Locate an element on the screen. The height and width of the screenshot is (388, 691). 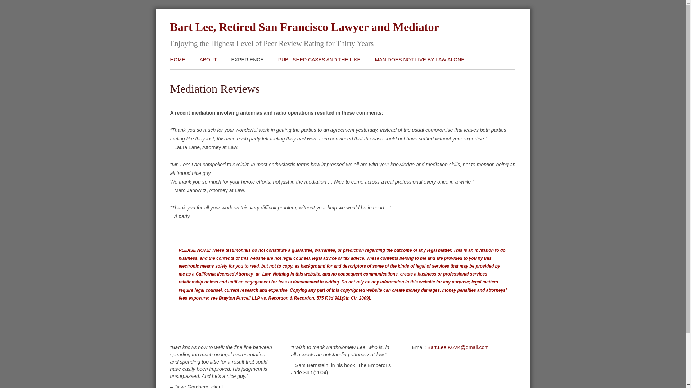
EXPERIENCE is located at coordinates (280, 76).